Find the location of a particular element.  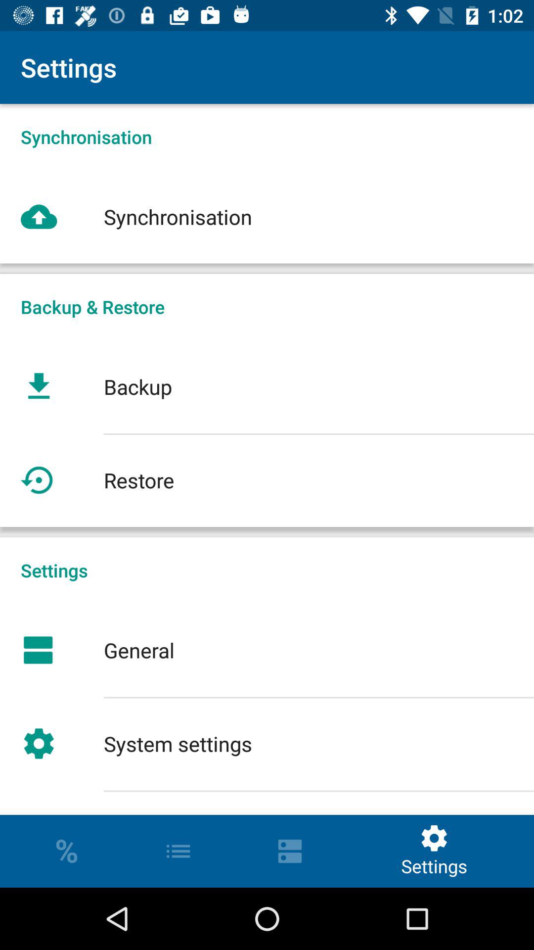

select the icon which is left side of the general is located at coordinates (39, 650).